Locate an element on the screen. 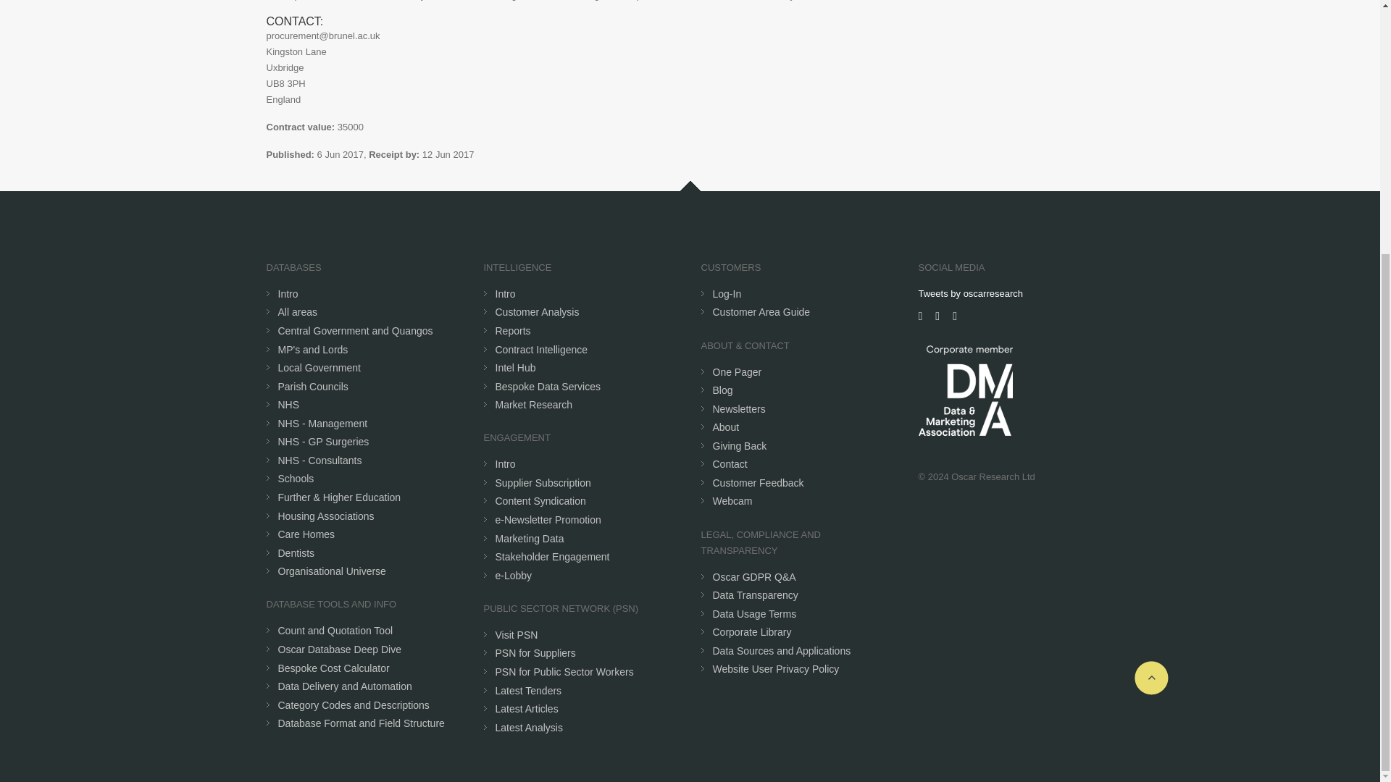 The width and height of the screenshot is (1391, 782). NHS is located at coordinates (289, 404).